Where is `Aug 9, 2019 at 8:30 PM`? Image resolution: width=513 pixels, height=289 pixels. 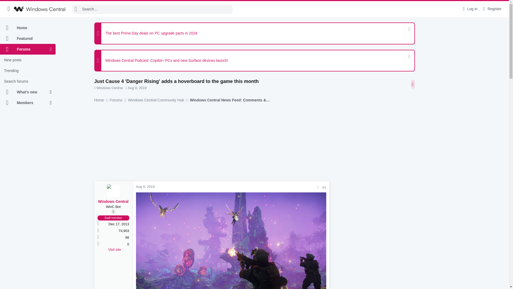 Aug 9, 2019 at 8:30 PM is located at coordinates (137, 88).